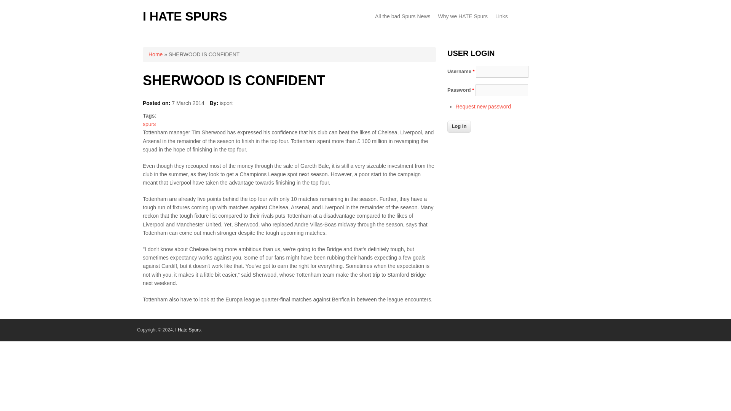 The height and width of the screenshot is (411, 731). What do you see at coordinates (149, 124) in the screenshot?
I see `spurs` at bounding box center [149, 124].